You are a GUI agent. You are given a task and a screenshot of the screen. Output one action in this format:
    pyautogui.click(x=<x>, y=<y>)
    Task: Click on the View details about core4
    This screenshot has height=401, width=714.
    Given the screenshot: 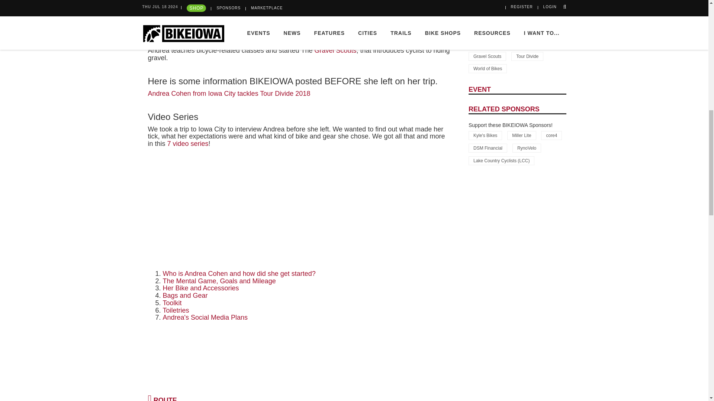 What is the action you would take?
    pyautogui.click(x=551, y=135)
    